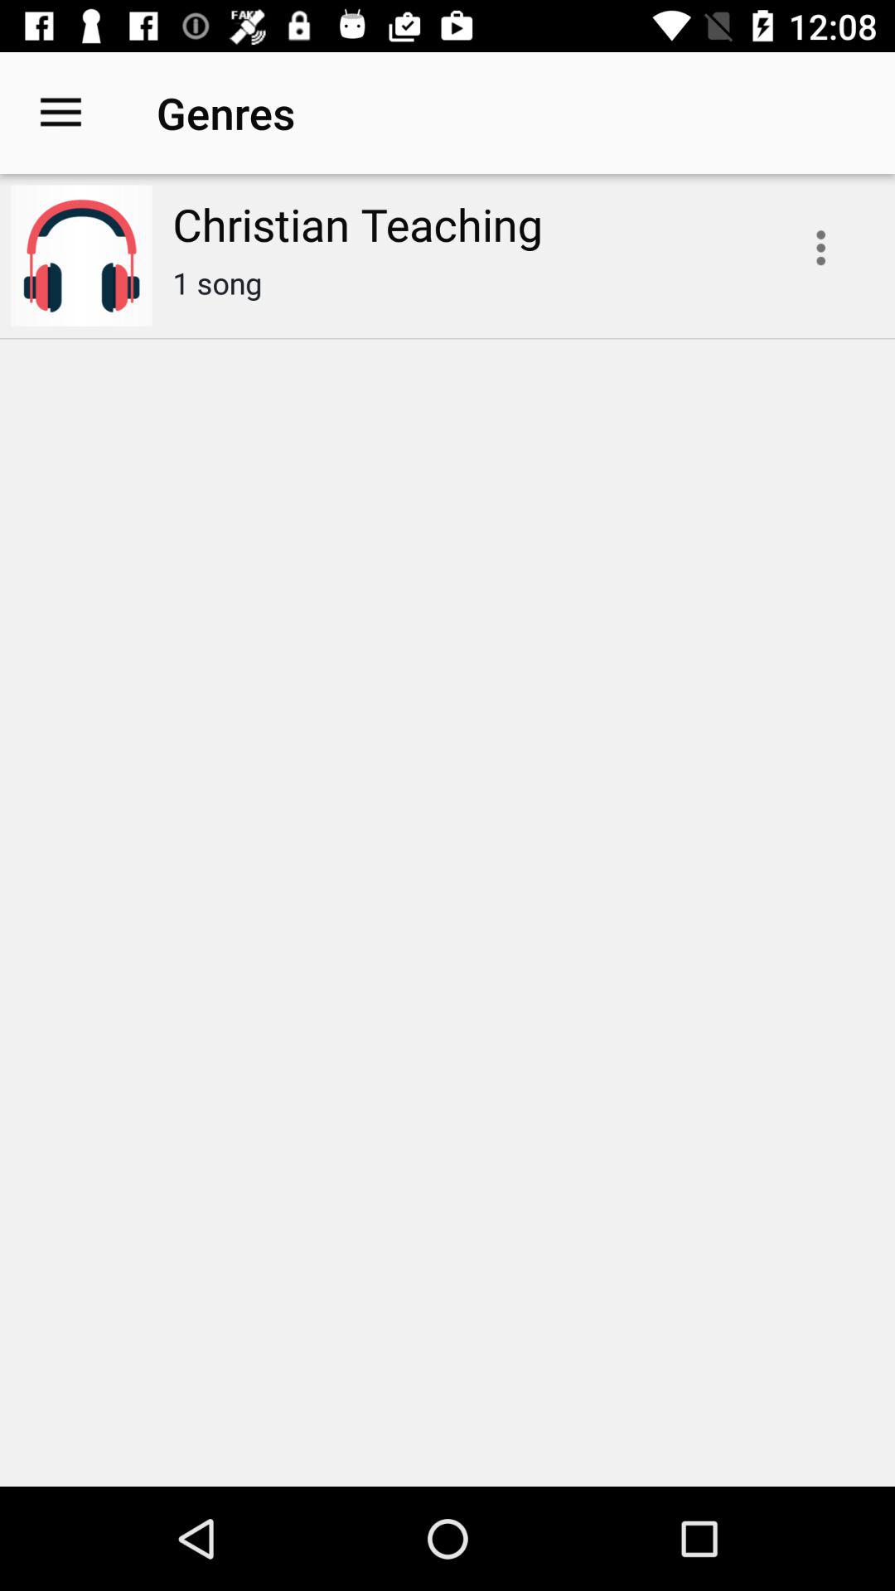 Image resolution: width=895 pixels, height=1591 pixels. Describe the element at coordinates (60, 113) in the screenshot. I see `open icon to the left of the christian teaching icon` at that location.